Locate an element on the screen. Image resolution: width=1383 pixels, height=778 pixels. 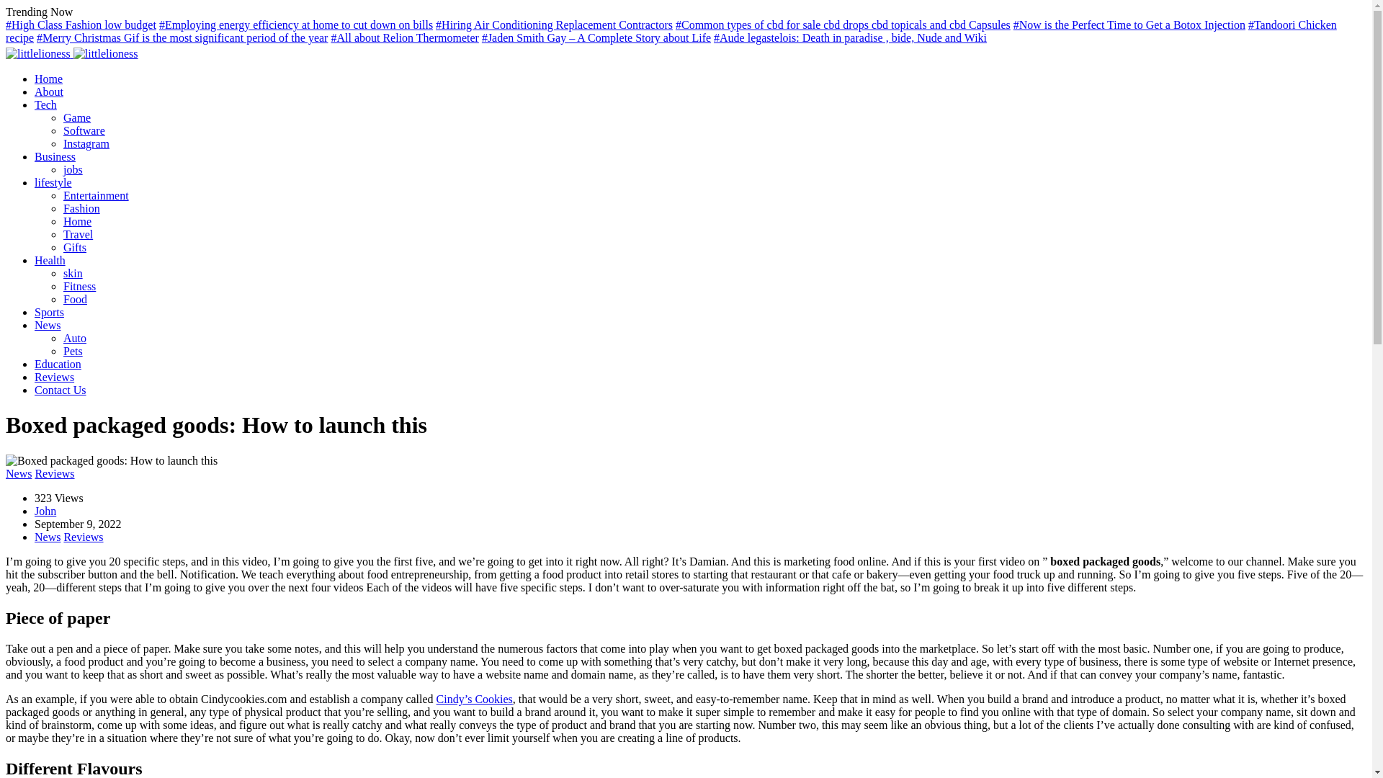
Pets is located at coordinates (73, 351).